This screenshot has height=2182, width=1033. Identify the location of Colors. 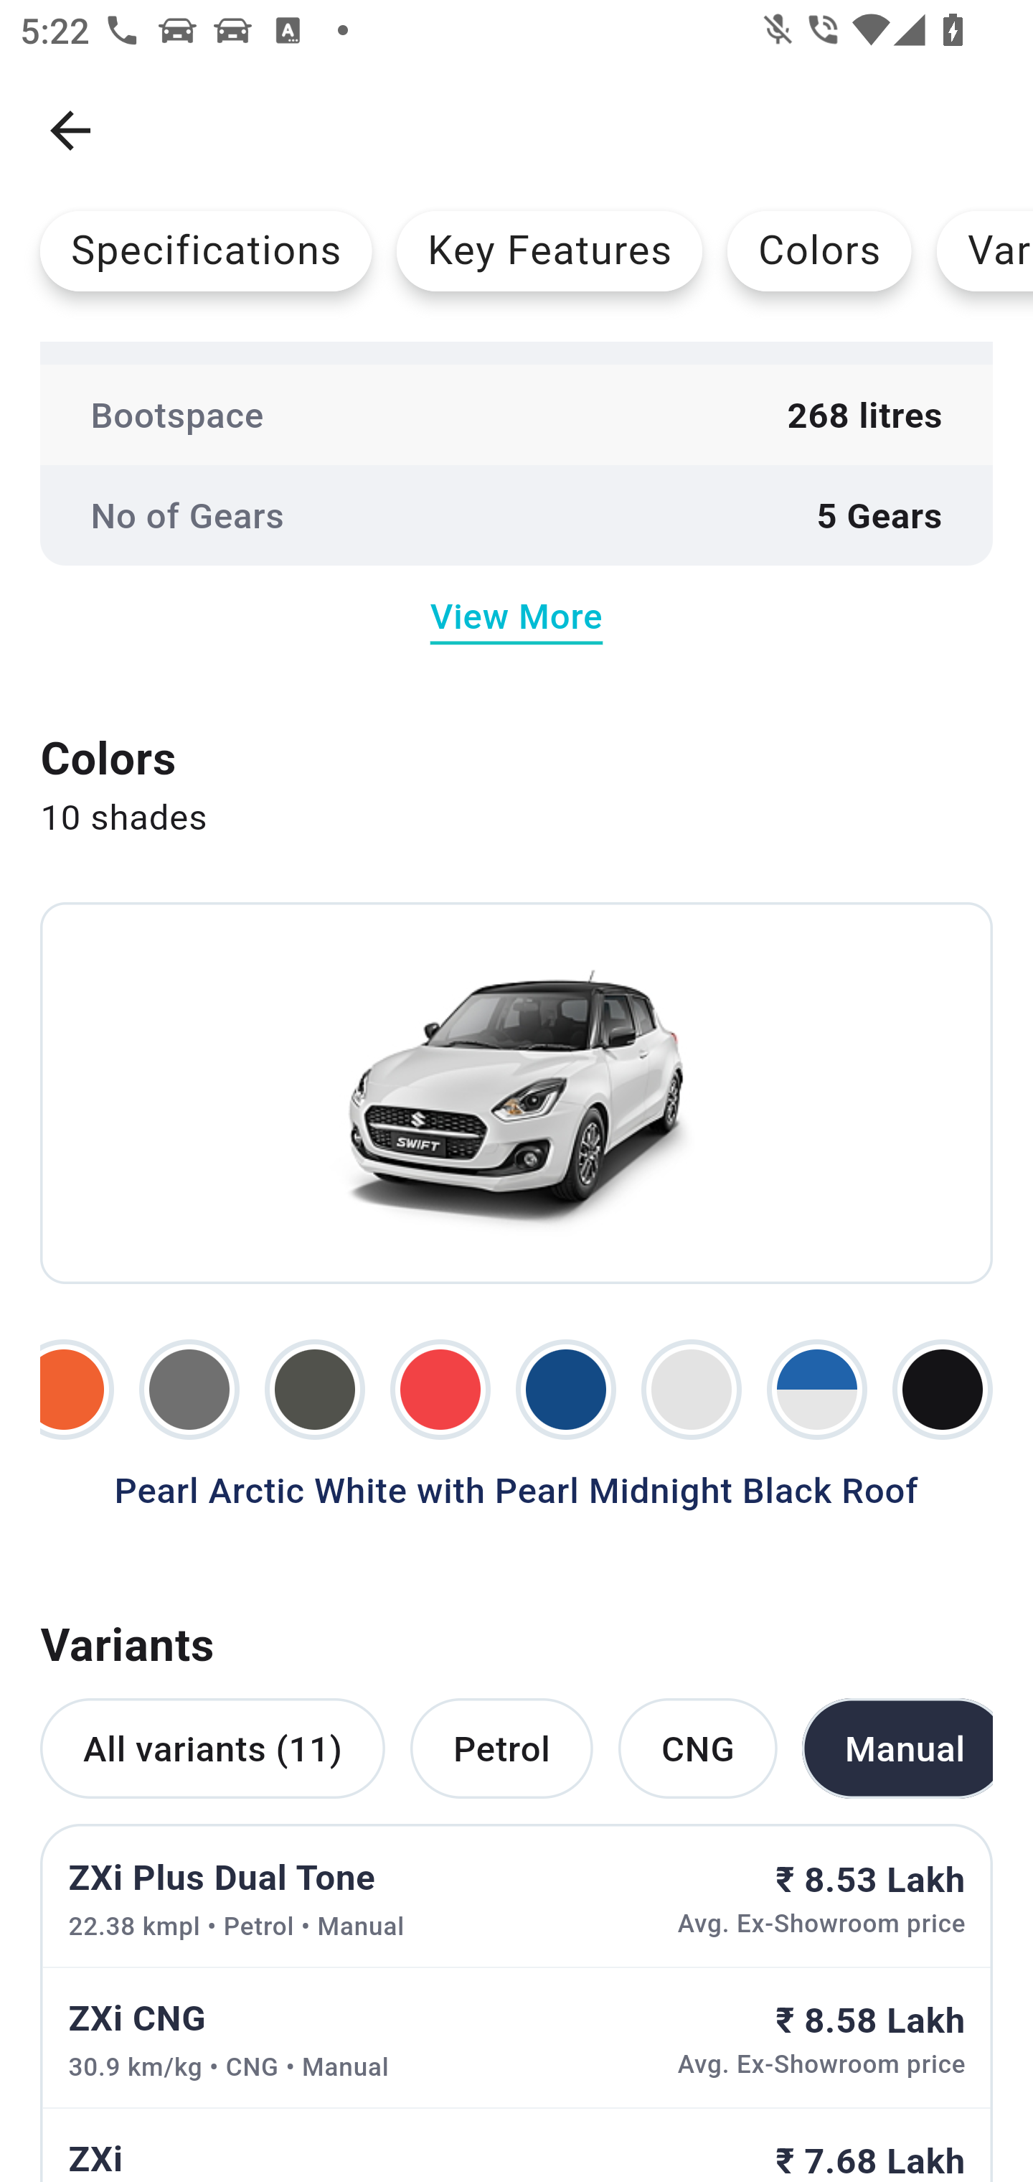
(819, 250).